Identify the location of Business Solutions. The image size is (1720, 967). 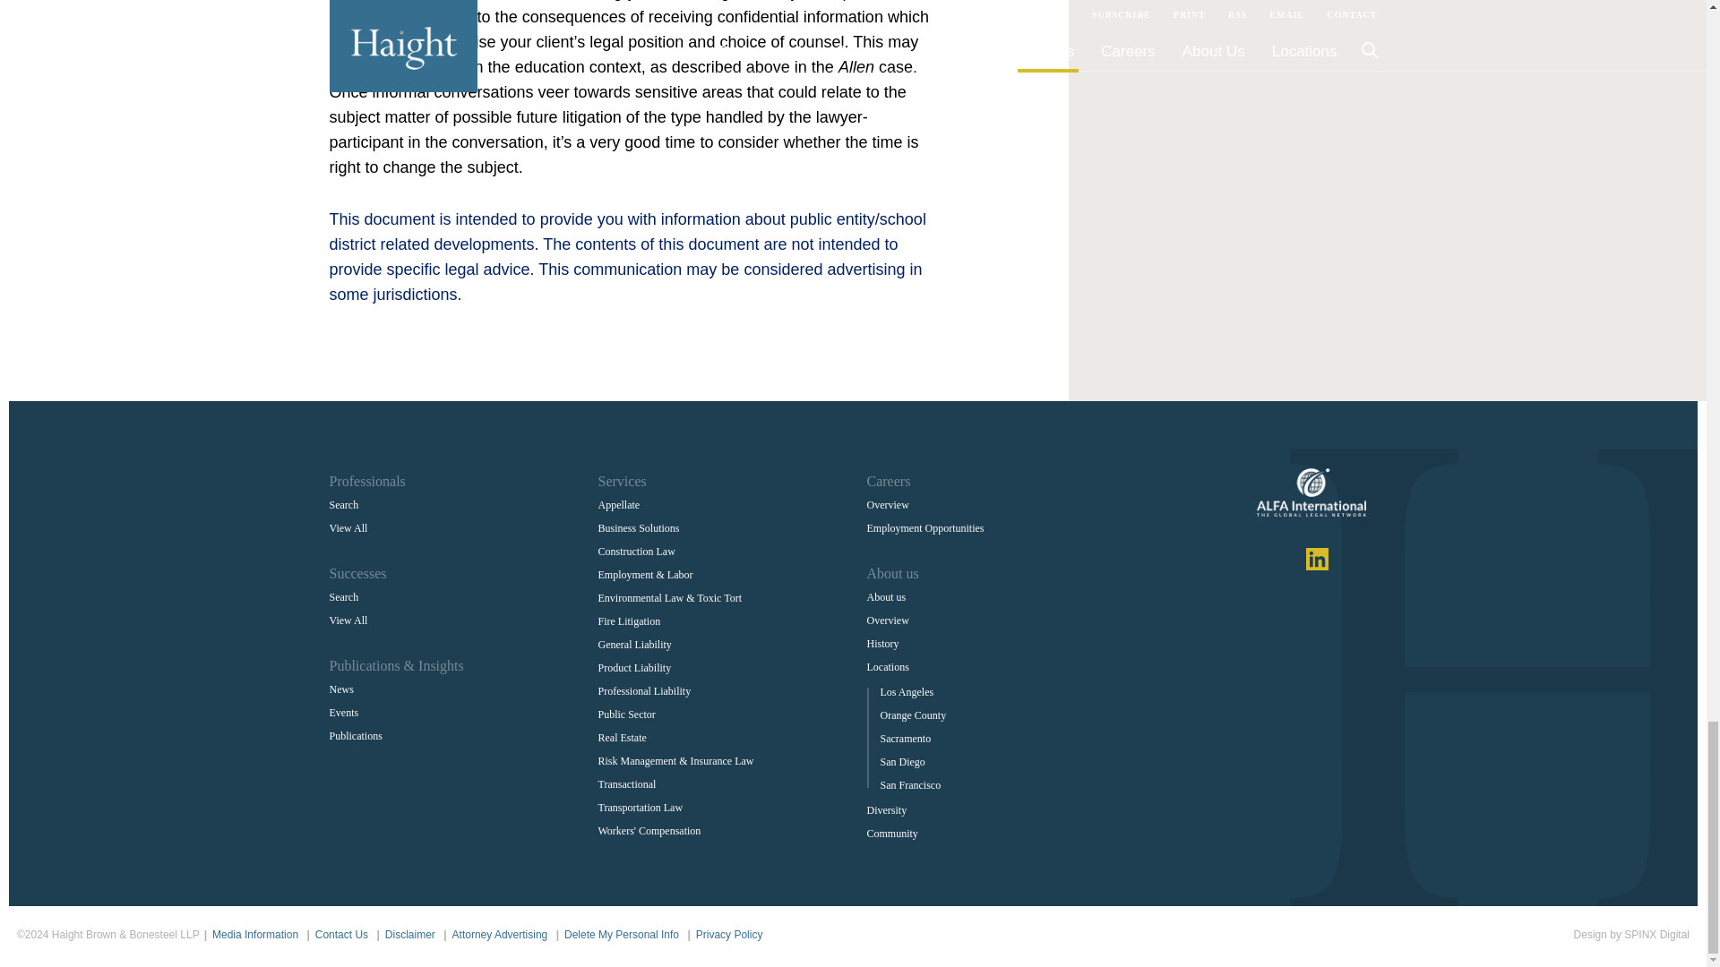
(639, 528).